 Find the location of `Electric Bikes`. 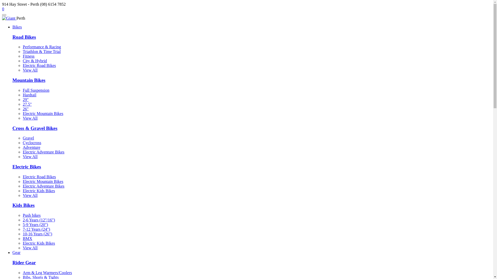

Electric Bikes is located at coordinates (27, 167).